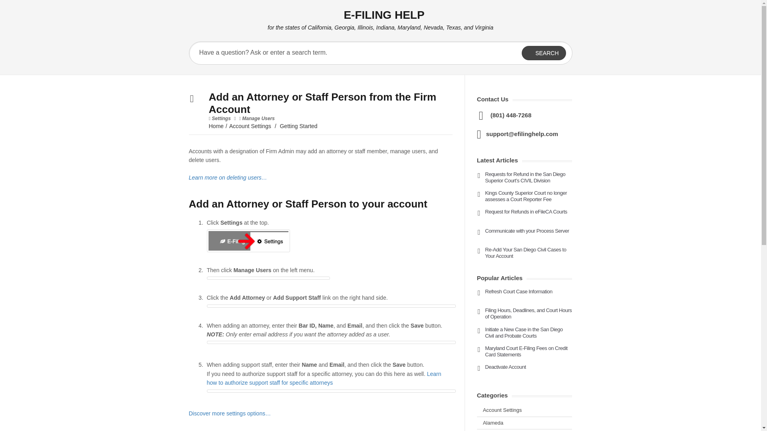 The width and height of the screenshot is (767, 431). What do you see at coordinates (324, 378) in the screenshot?
I see `Learn how to authorize support staff for specific attorneys` at bounding box center [324, 378].